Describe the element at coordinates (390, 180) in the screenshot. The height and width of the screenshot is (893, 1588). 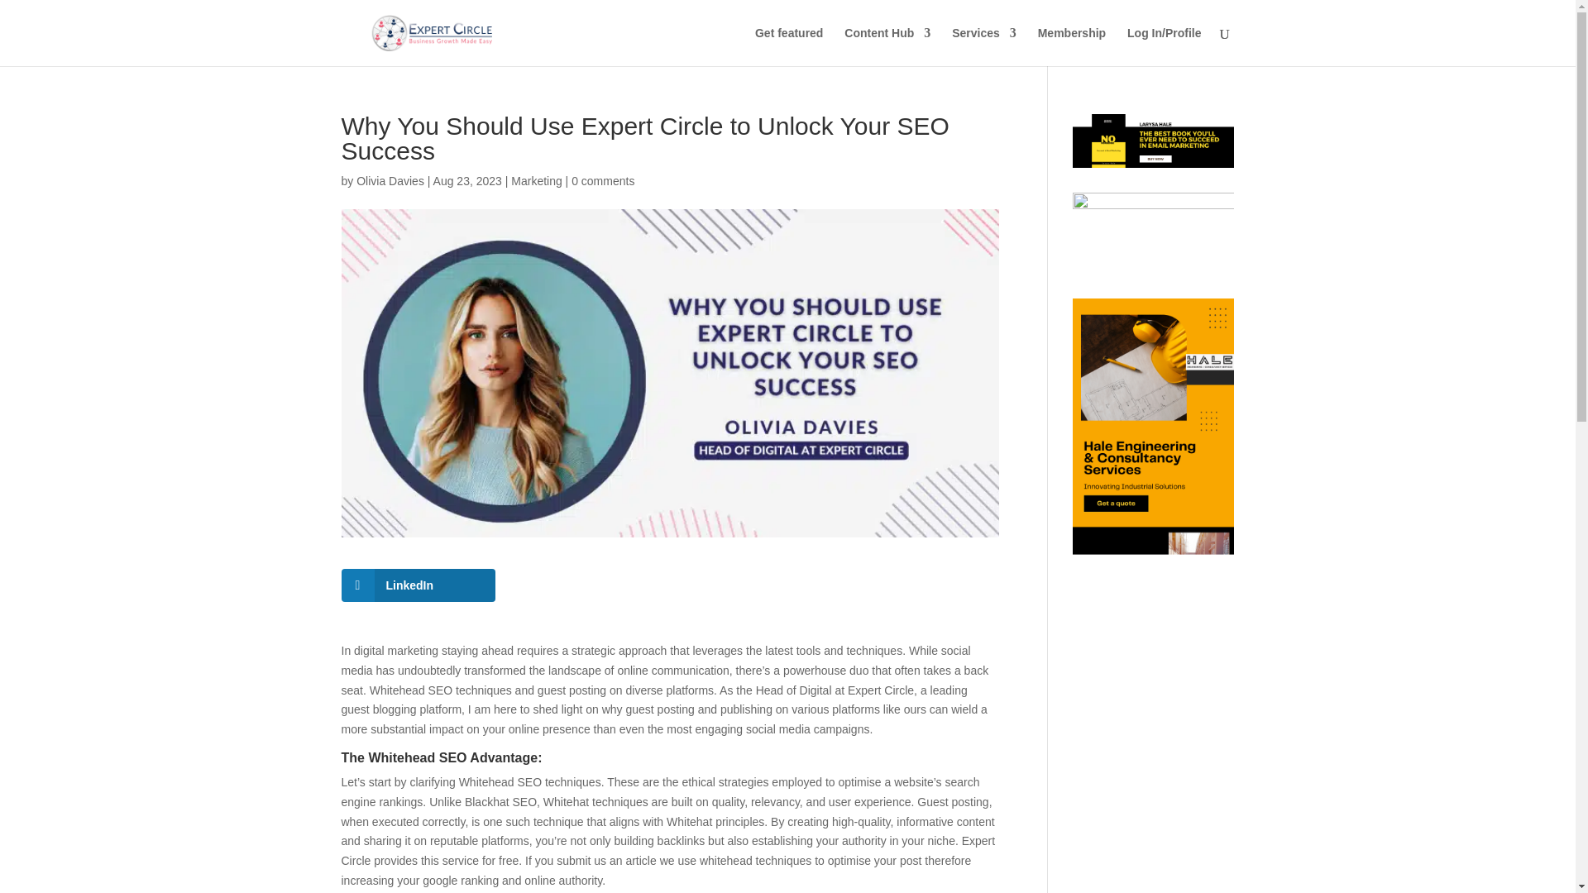
I see `Posts by Olivia Davies` at that location.